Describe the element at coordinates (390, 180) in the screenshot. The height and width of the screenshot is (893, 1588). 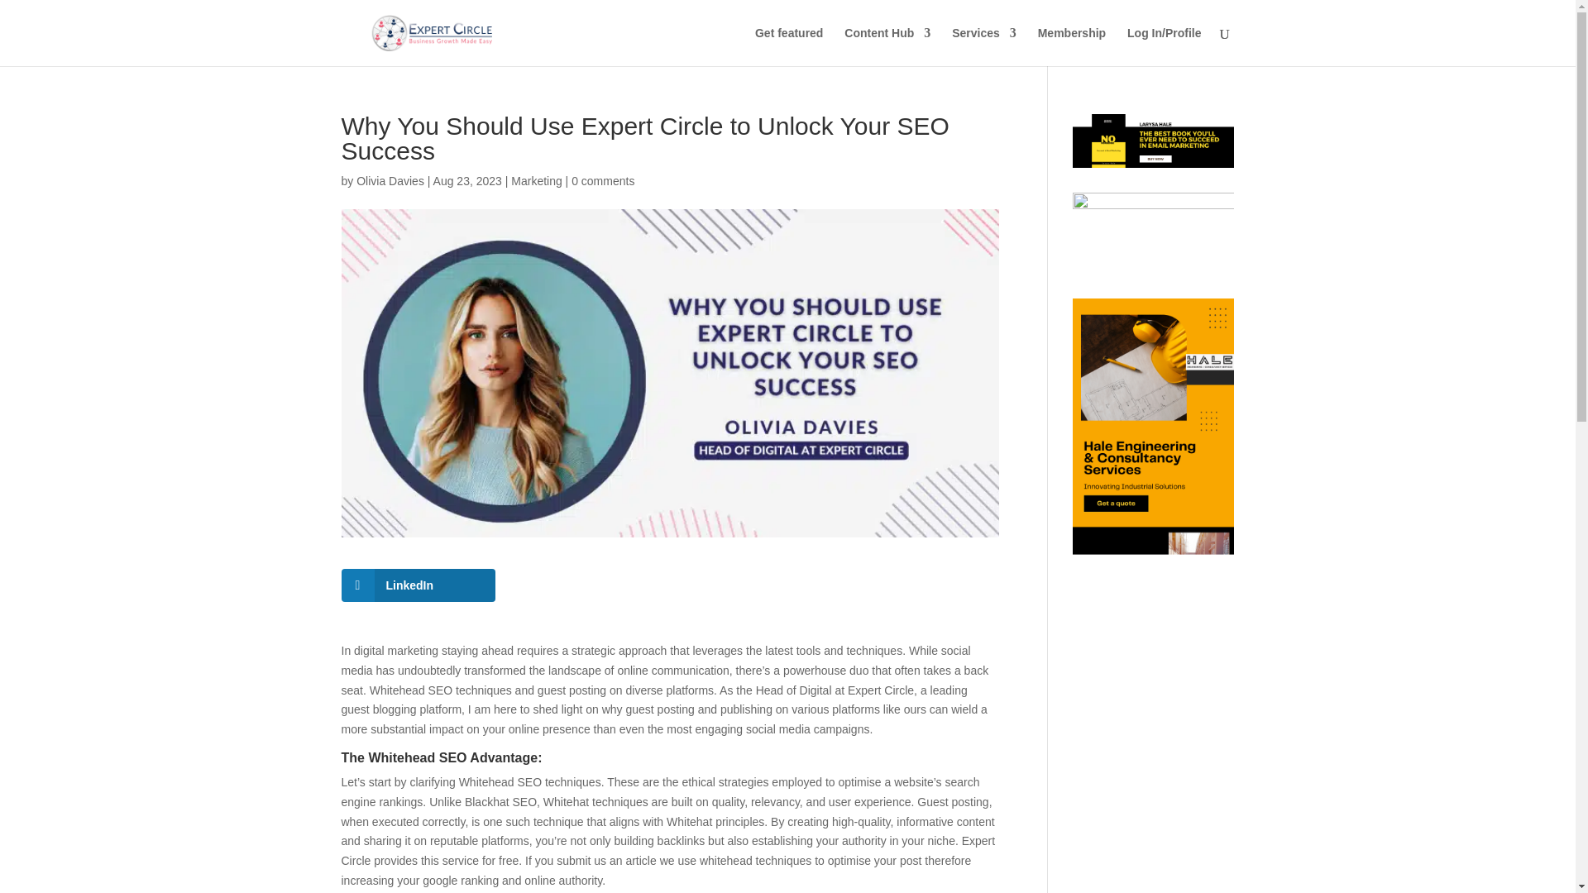
I see `Posts by Olivia Davies` at that location.